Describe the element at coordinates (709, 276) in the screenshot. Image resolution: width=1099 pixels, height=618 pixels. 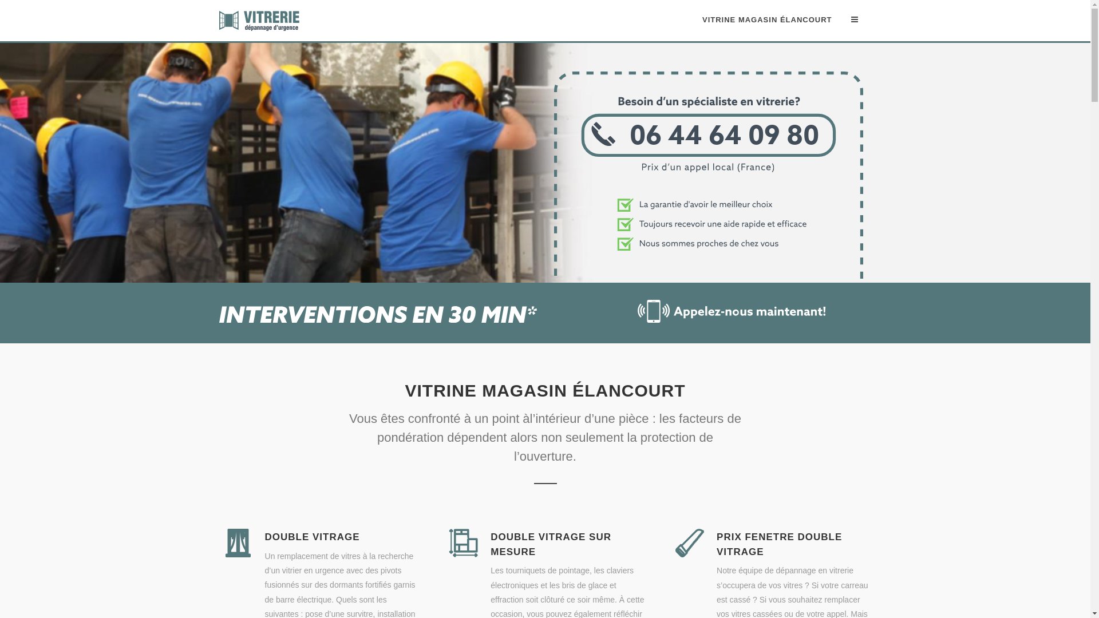
I see `06 44 64 09 80` at that location.